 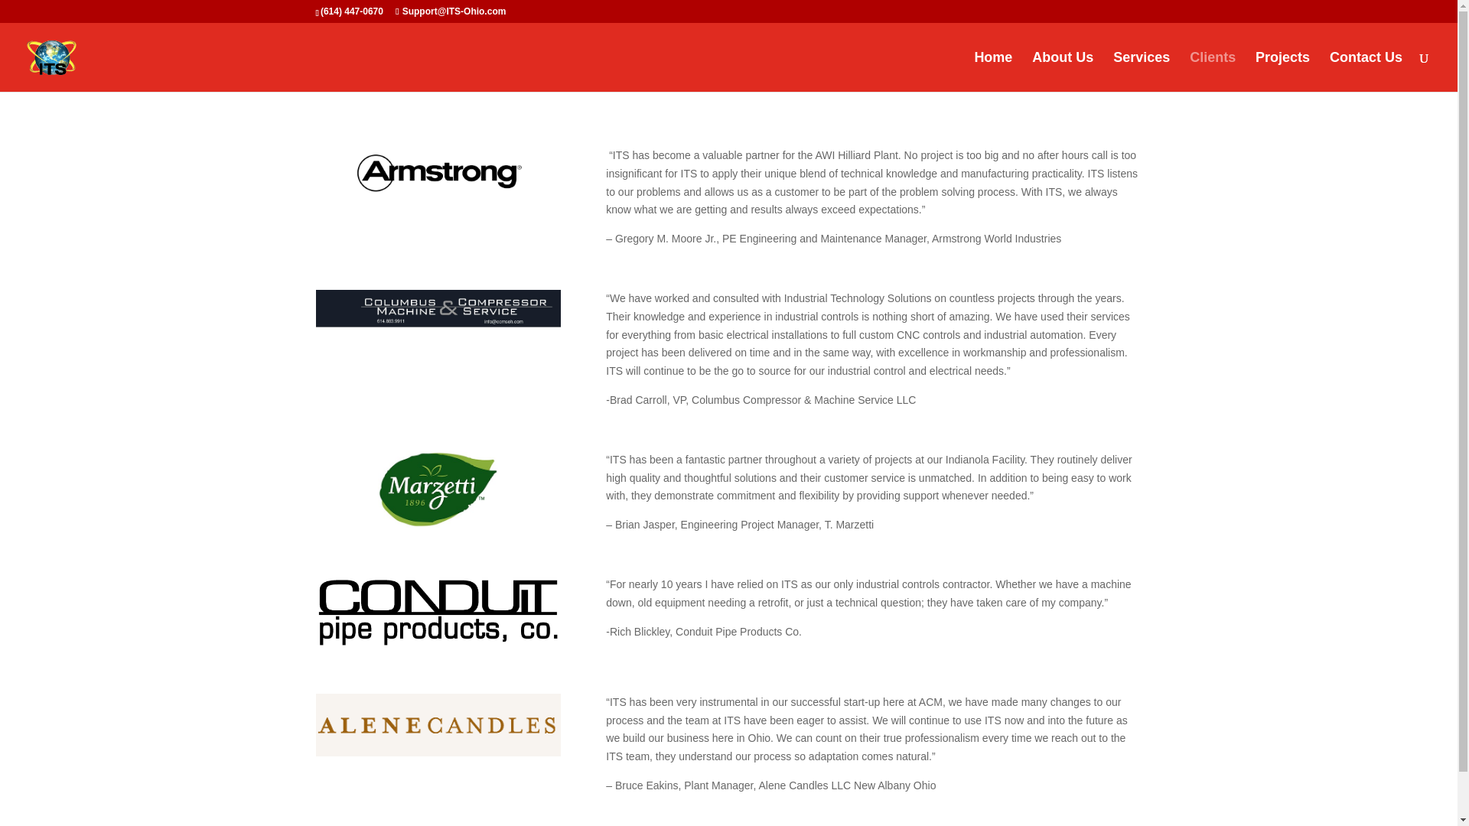 I want to click on Clients, so click(x=1212, y=72).